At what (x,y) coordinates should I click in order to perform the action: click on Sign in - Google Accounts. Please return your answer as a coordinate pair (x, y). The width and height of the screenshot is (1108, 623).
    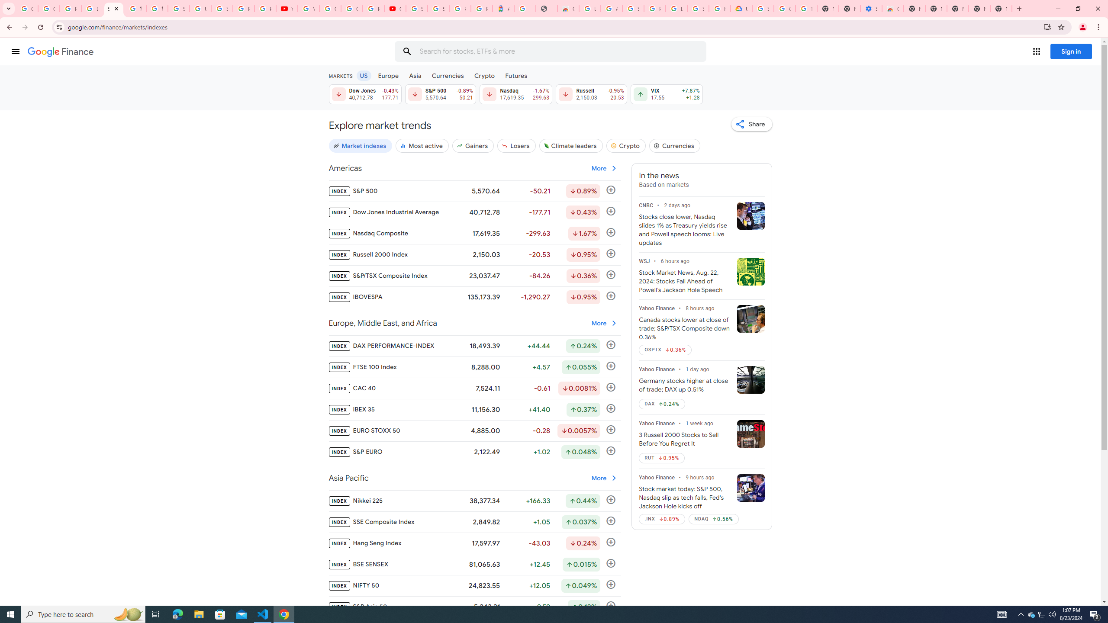
    Looking at the image, I should click on (416, 9).